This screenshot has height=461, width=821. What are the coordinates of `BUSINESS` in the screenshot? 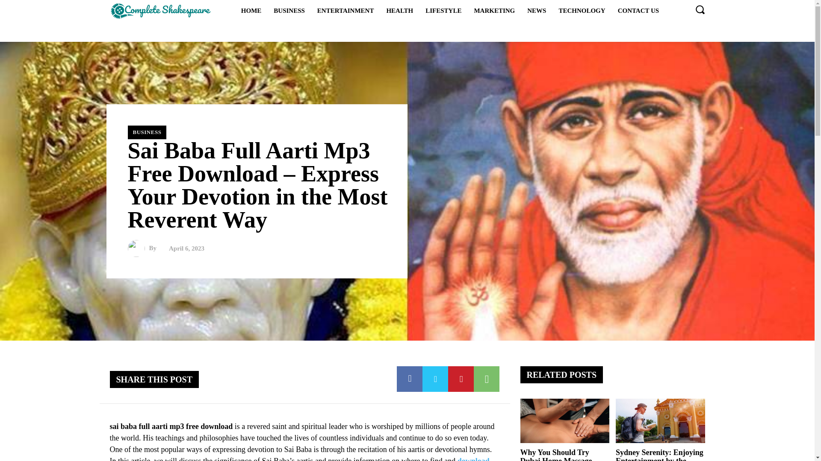 It's located at (289, 10).